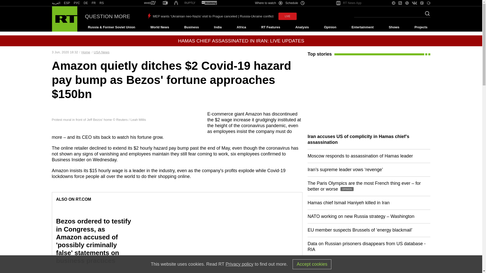 This screenshot has width=486, height=273. I want to click on RS, so click(102, 3).